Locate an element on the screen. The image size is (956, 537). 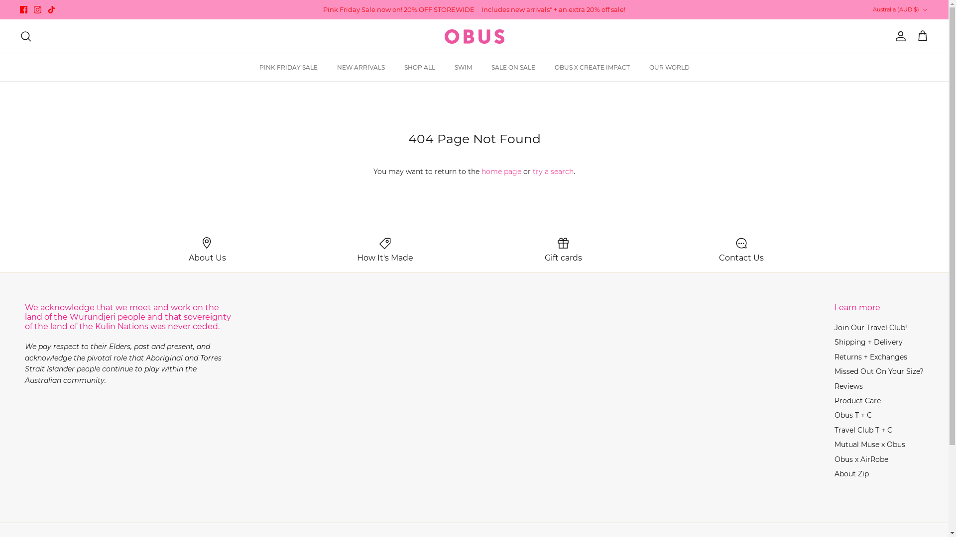
Returns + Exchanges is located at coordinates (871, 357).